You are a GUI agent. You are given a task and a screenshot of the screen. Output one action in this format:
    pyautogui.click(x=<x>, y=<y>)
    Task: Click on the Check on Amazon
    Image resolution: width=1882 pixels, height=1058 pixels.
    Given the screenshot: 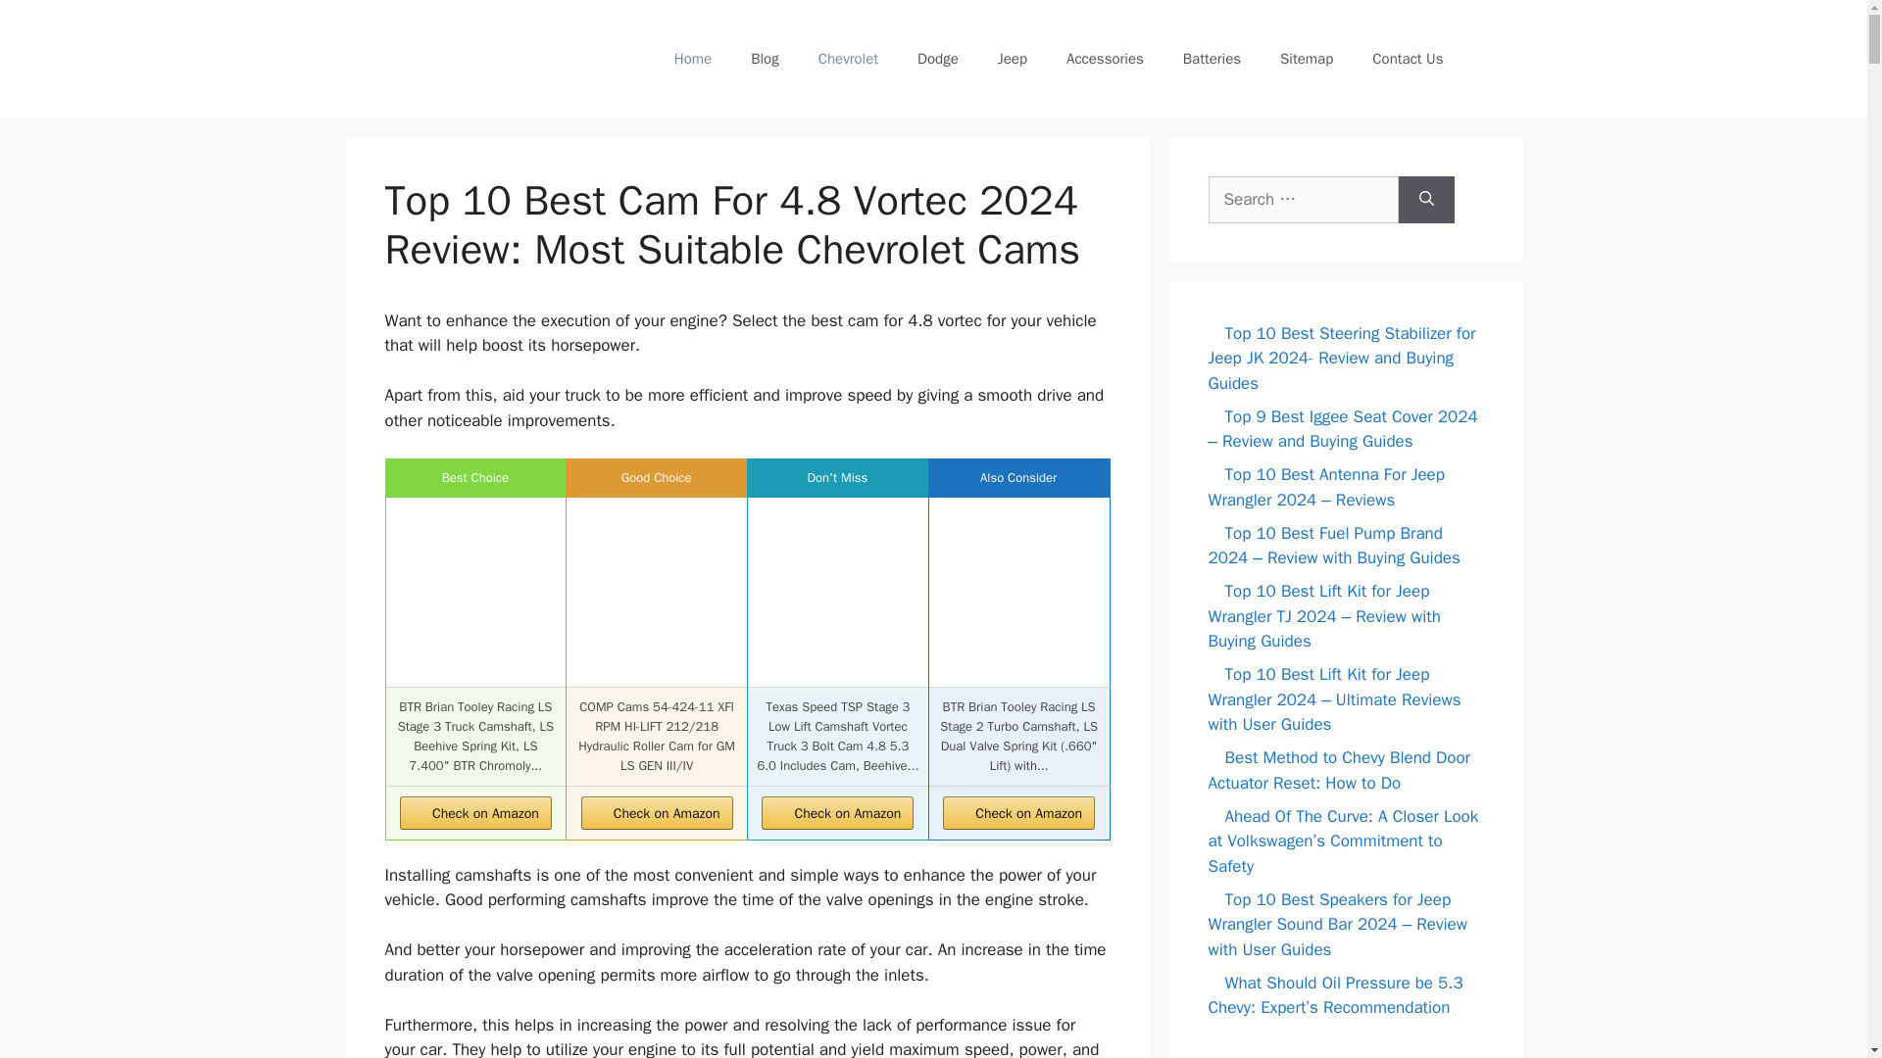 What is the action you would take?
    pyautogui.click(x=837, y=813)
    